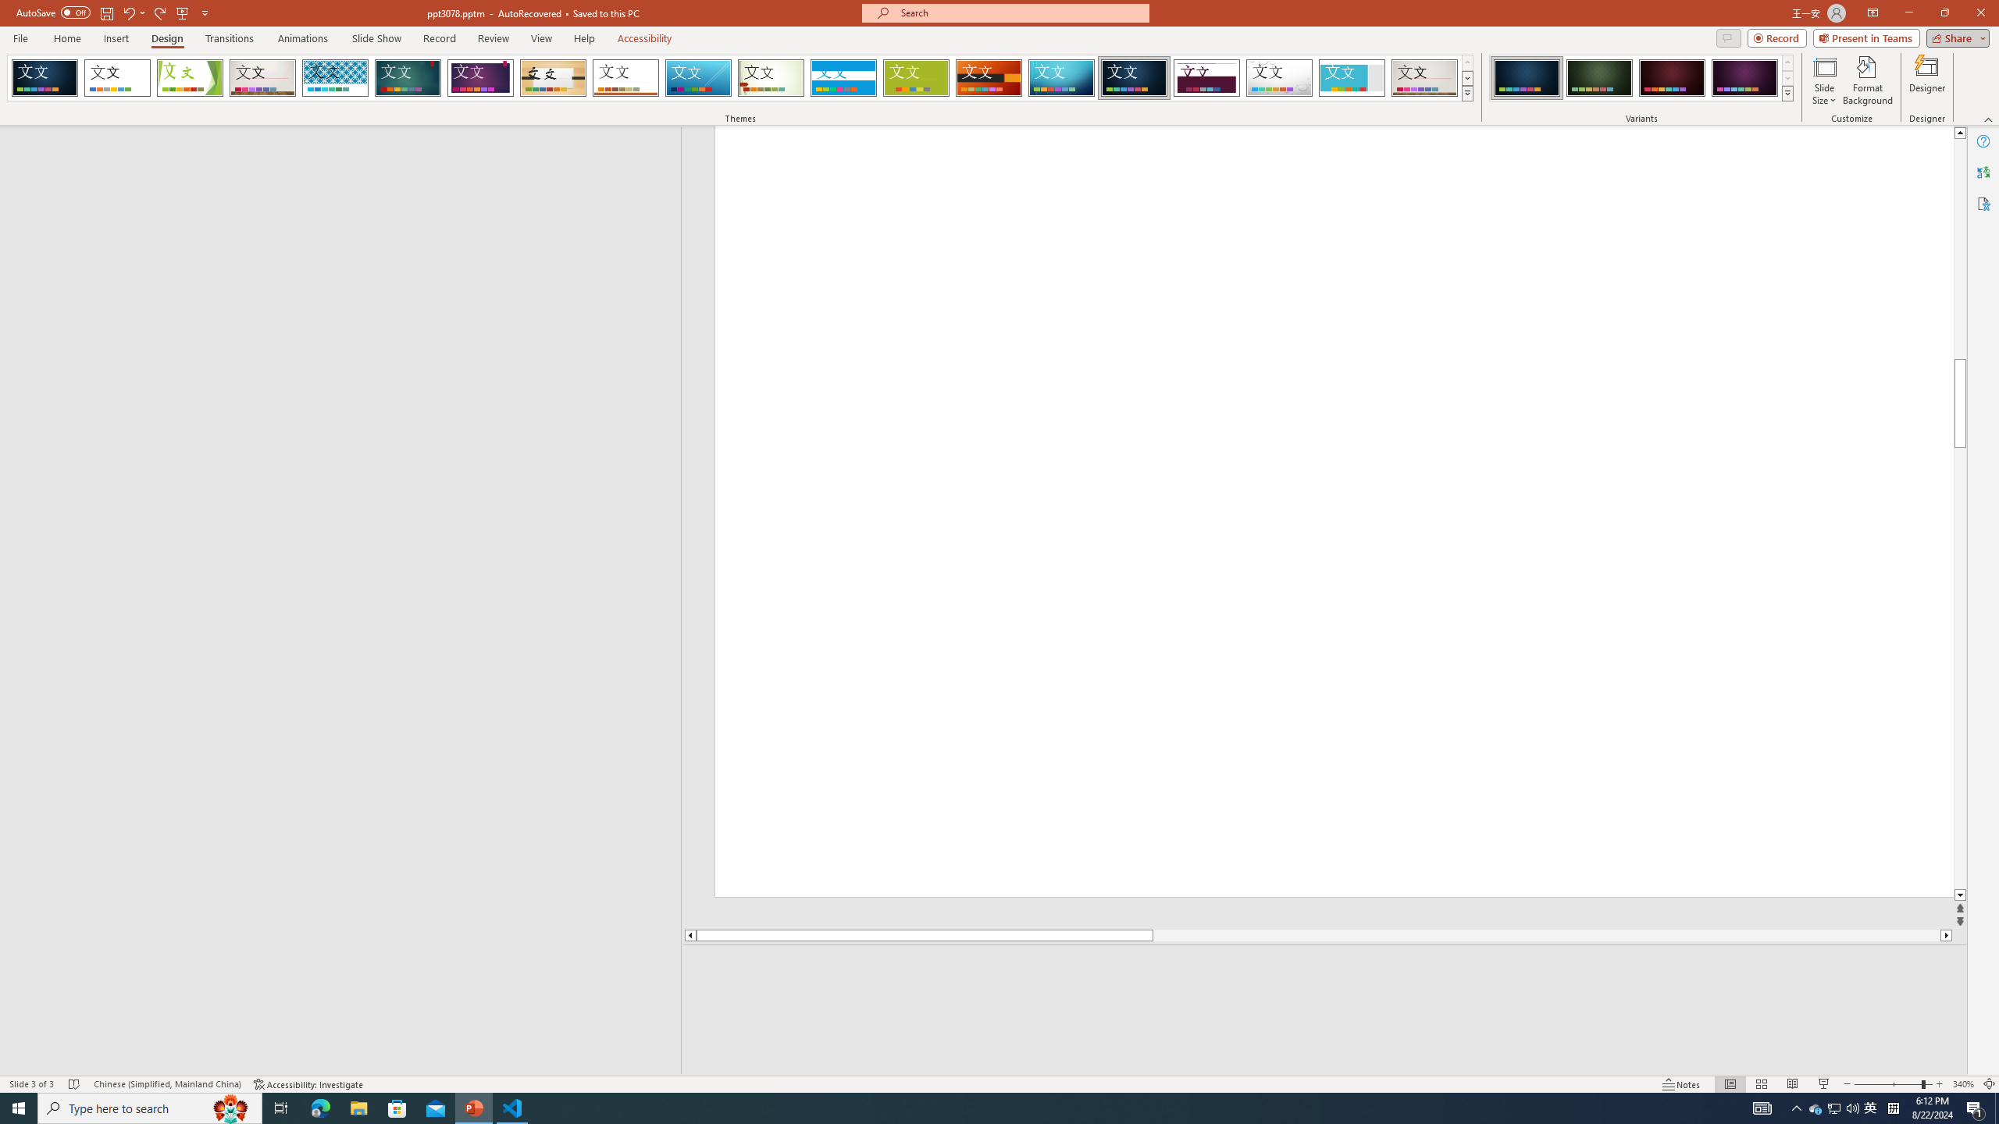  Describe the element at coordinates (190, 78) in the screenshot. I see `Facet` at that location.